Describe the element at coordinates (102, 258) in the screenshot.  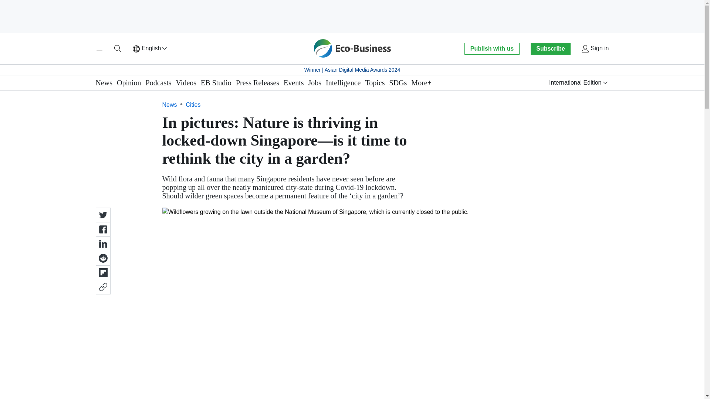
I see `Share on Reddit` at that location.